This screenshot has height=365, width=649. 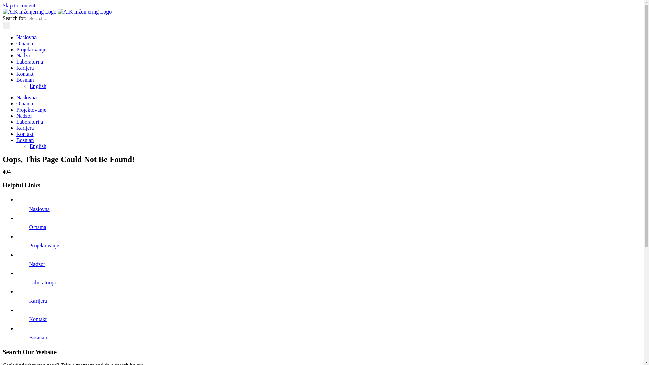 I want to click on Projektovanje, so click(x=44, y=245).